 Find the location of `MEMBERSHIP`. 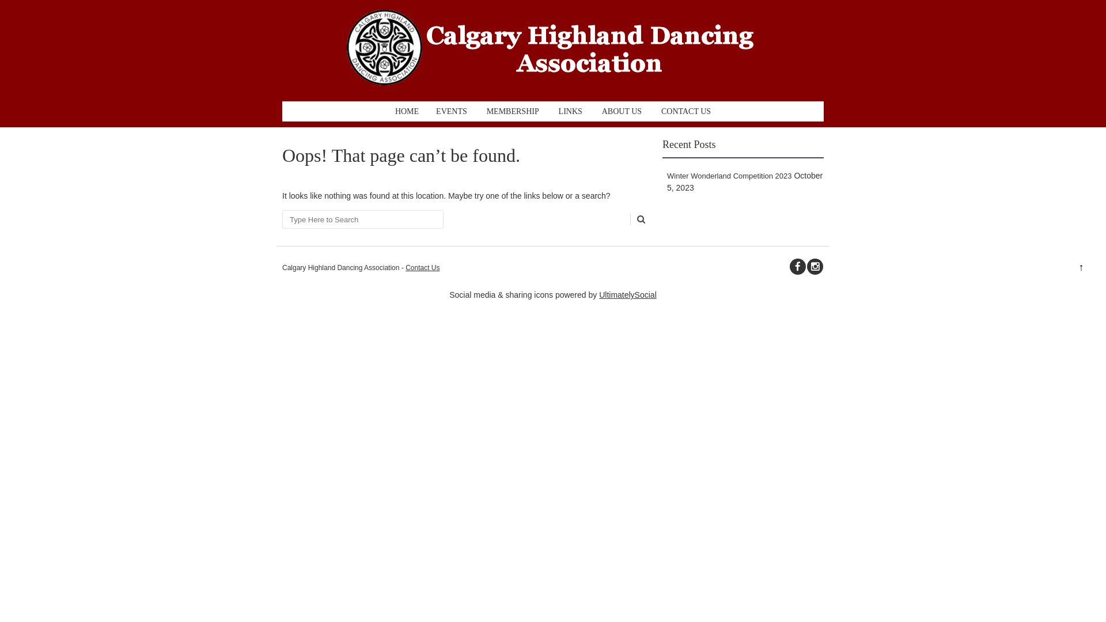

MEMBERSHIP is located at coordinates (513, 112).